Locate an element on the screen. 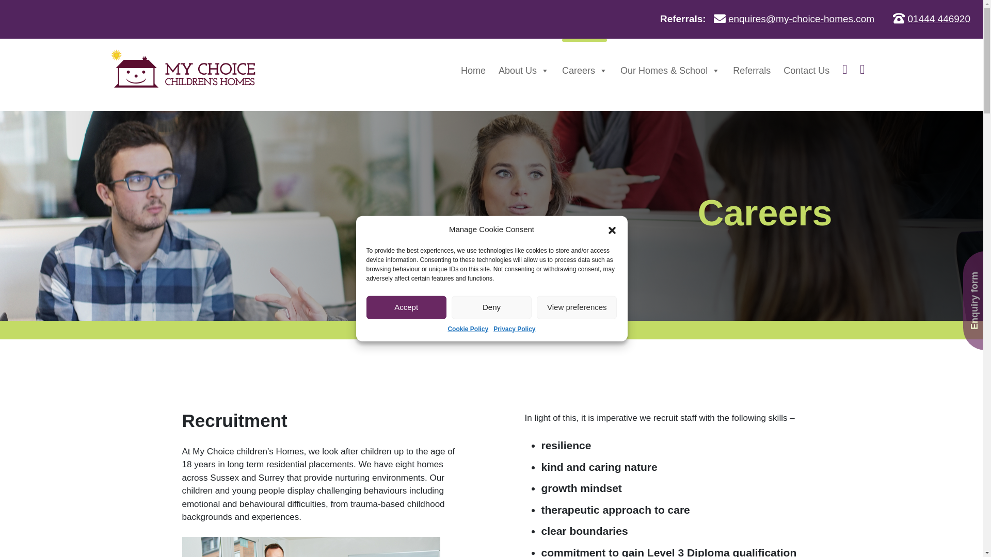 This screenshot has width=991, height=557. About Us is located at coordinates (523, 70).